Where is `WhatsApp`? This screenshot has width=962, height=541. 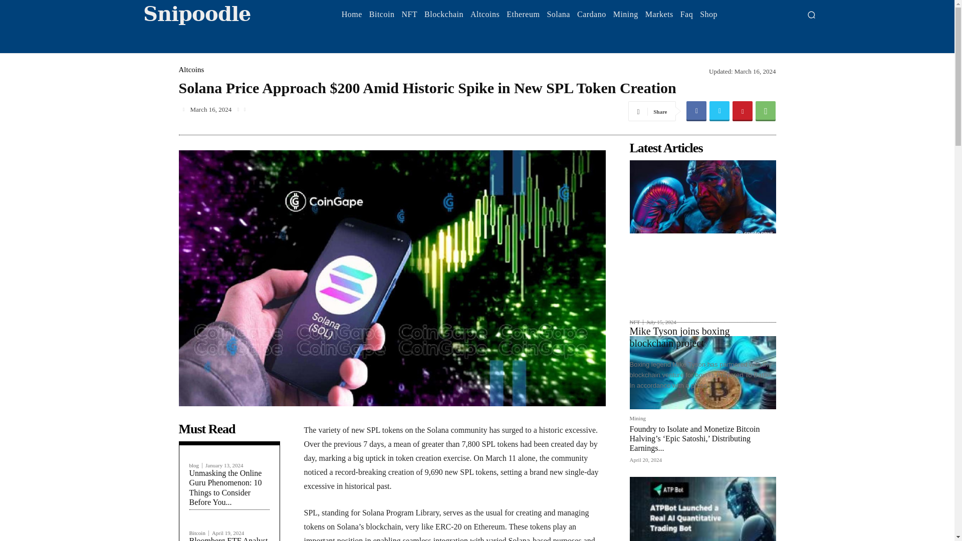 WhatsApp is located at coordinates (765, 111).